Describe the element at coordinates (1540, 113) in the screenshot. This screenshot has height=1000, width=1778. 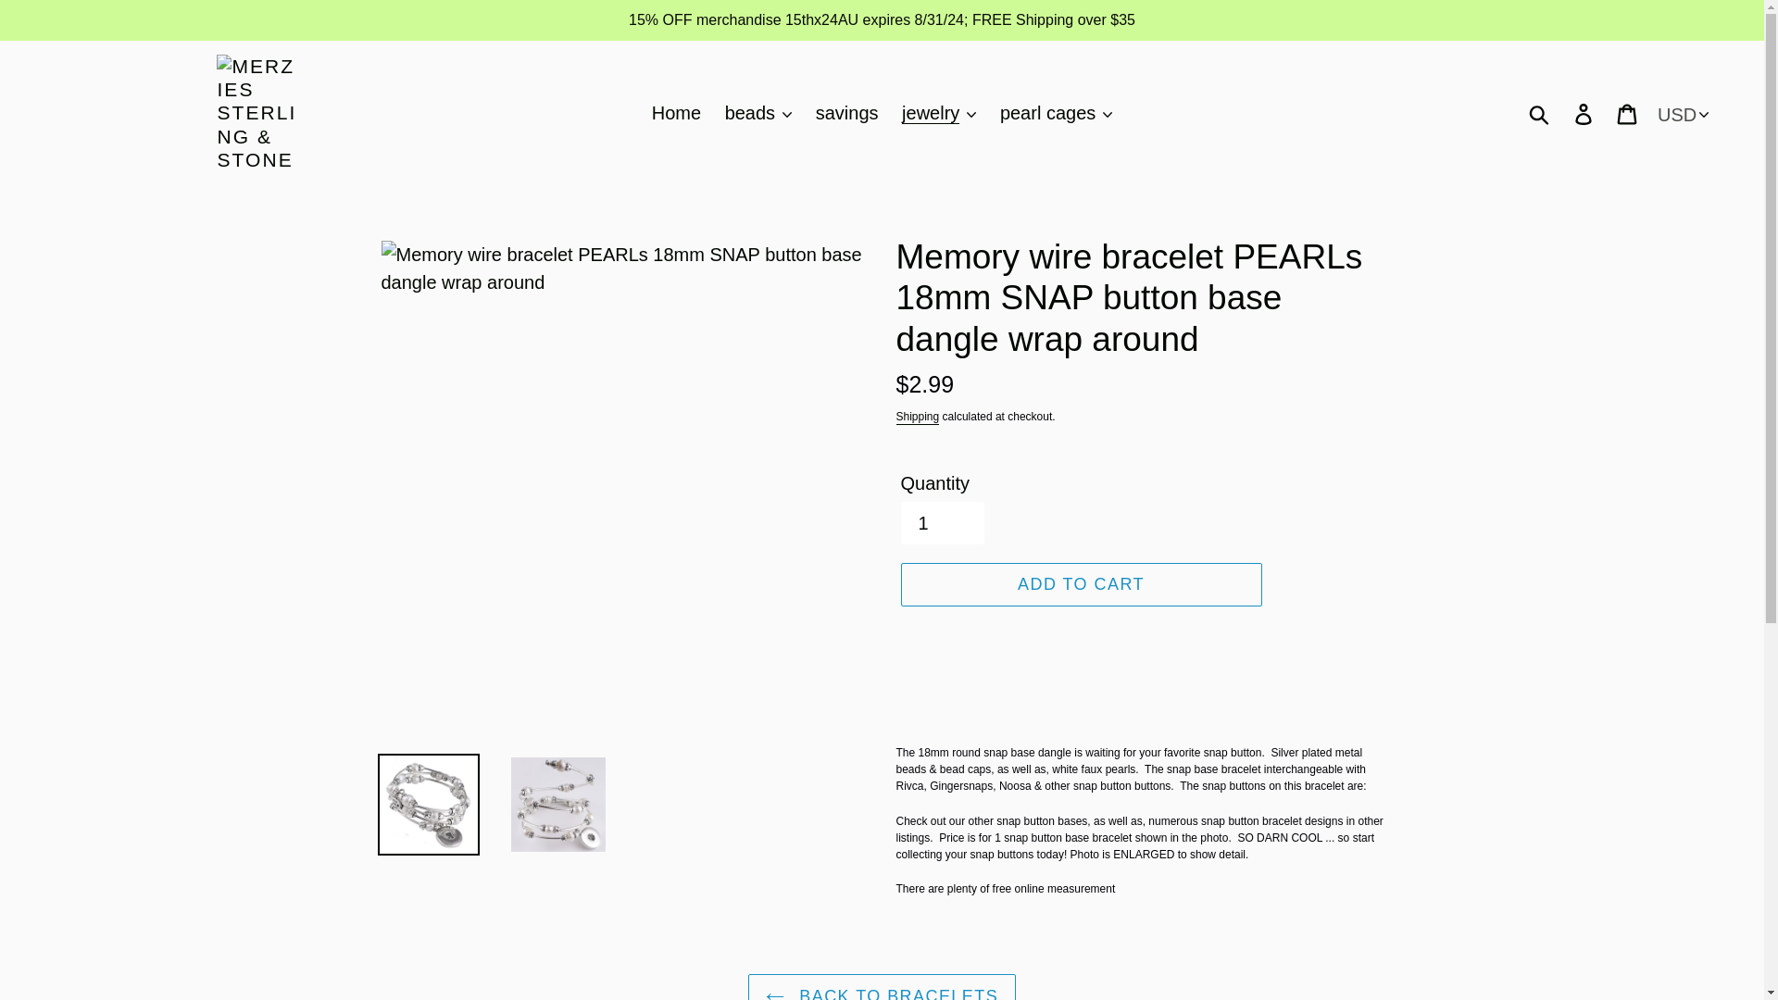
I see `Submit` at that location.